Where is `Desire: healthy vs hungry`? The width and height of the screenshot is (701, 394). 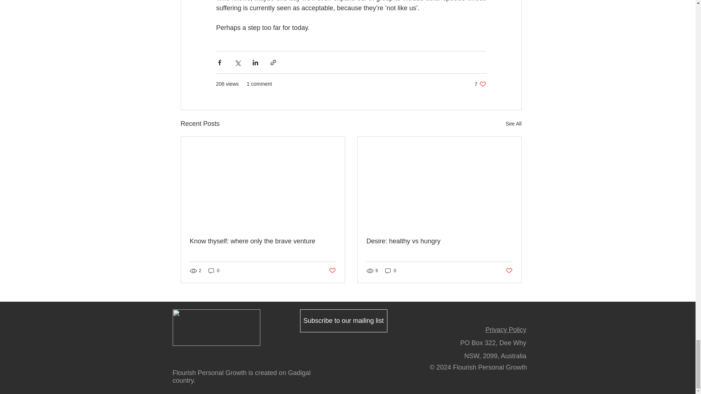
Desire: healthy vs hungry is located at coordinates (440, 241).